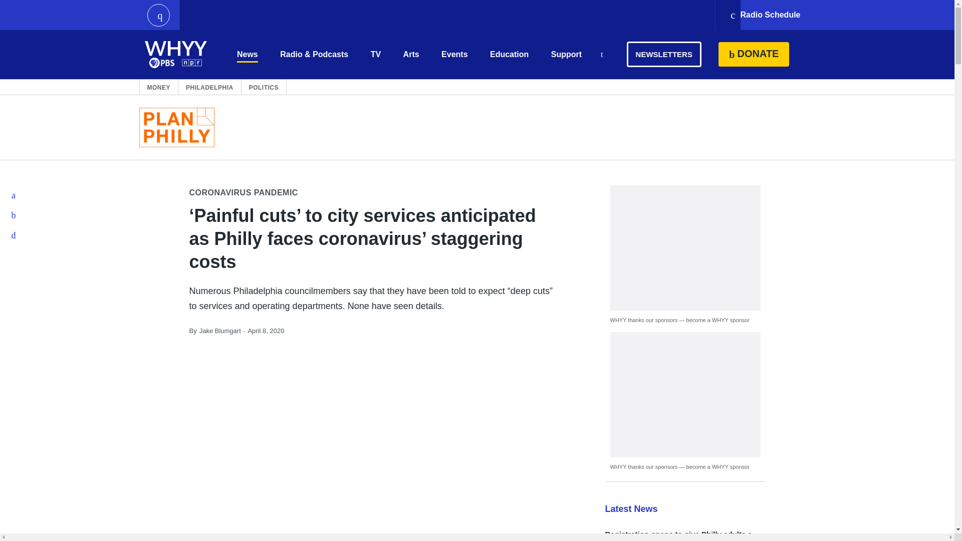 The image size is (962, 541). What do you see at coordinates (177, 127) in the screenshot?
I see `plan-philly-masthead-sm` at bounding box center [177, 127].